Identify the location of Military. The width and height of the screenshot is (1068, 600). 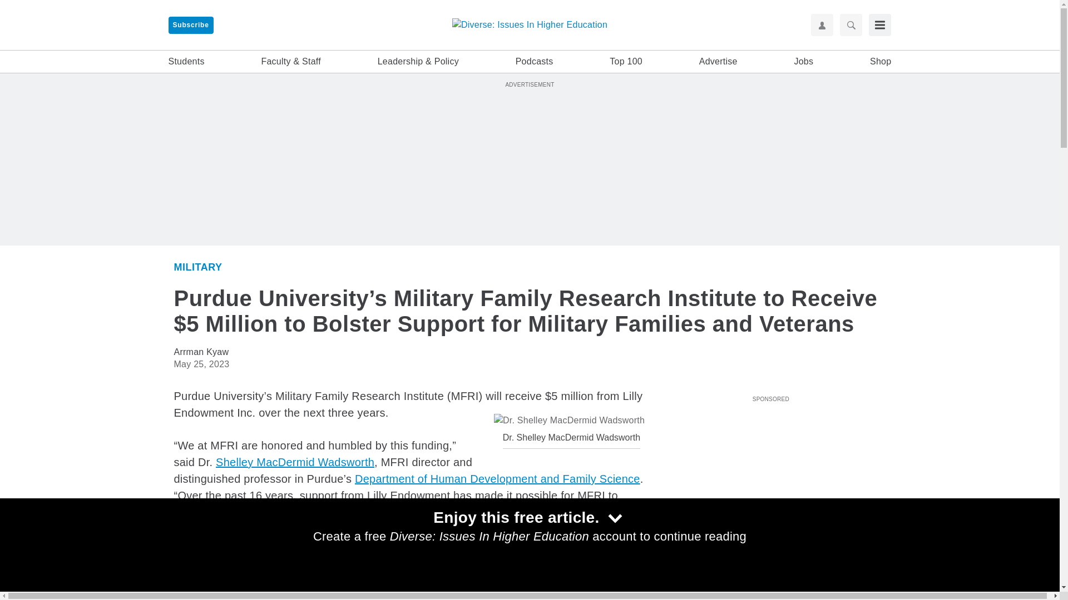
(197, 267).